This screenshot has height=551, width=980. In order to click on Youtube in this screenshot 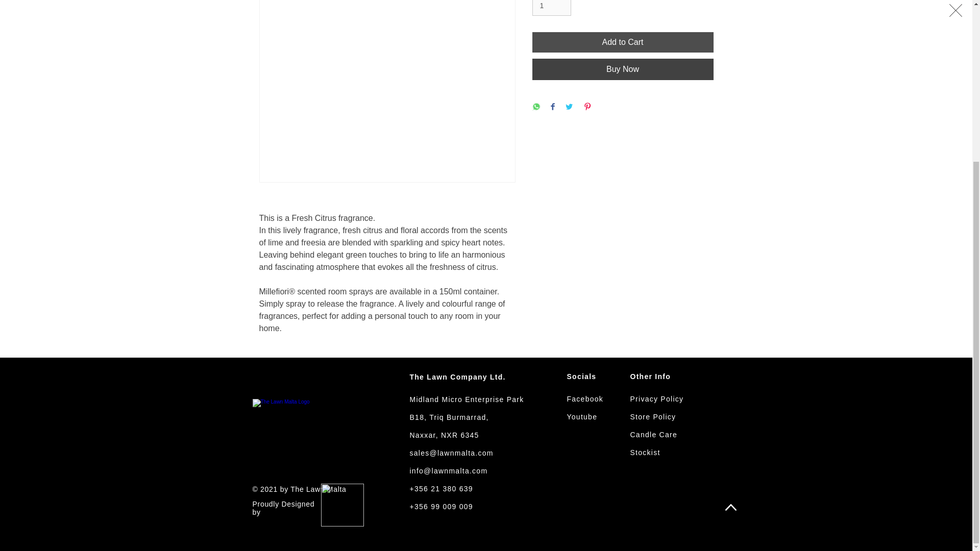, I will do `click(581, 416)`.